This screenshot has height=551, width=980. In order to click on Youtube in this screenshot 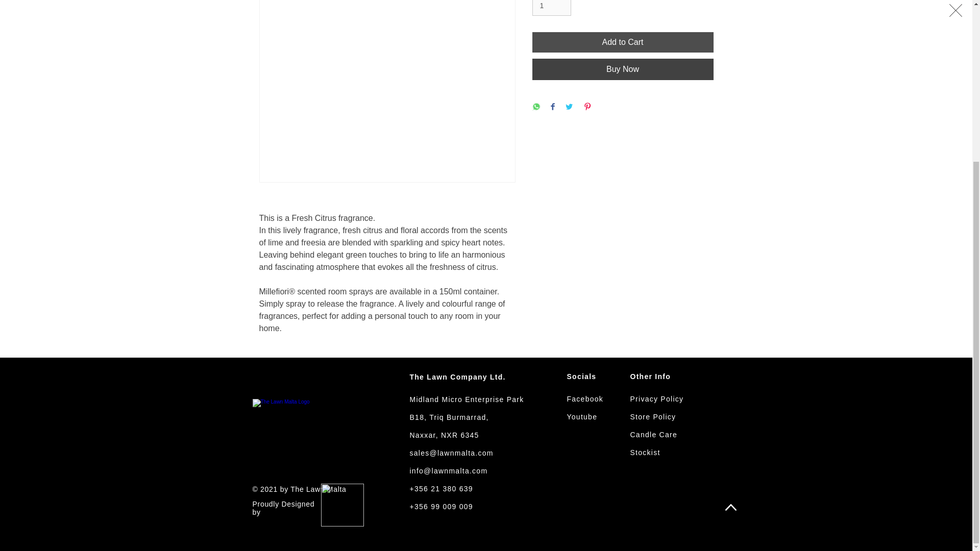, I will do `click(581, 416)`.